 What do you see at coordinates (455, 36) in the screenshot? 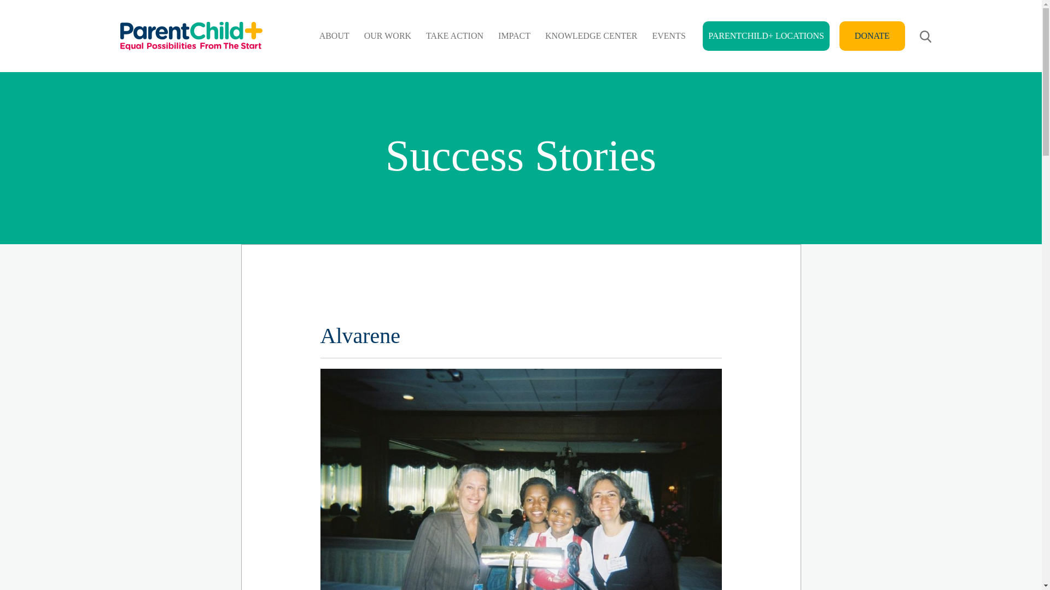
I see `TAKE ACTION` at bounding box center [455, 36].